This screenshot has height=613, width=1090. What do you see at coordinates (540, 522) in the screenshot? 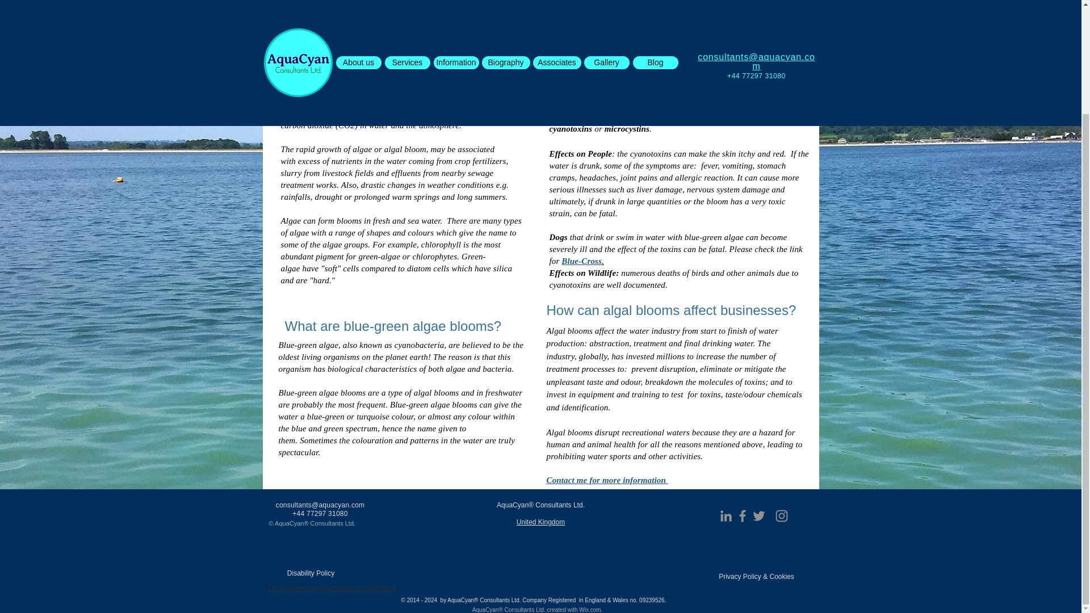
I see `United Kingdom` at bounding box center [540, 522].